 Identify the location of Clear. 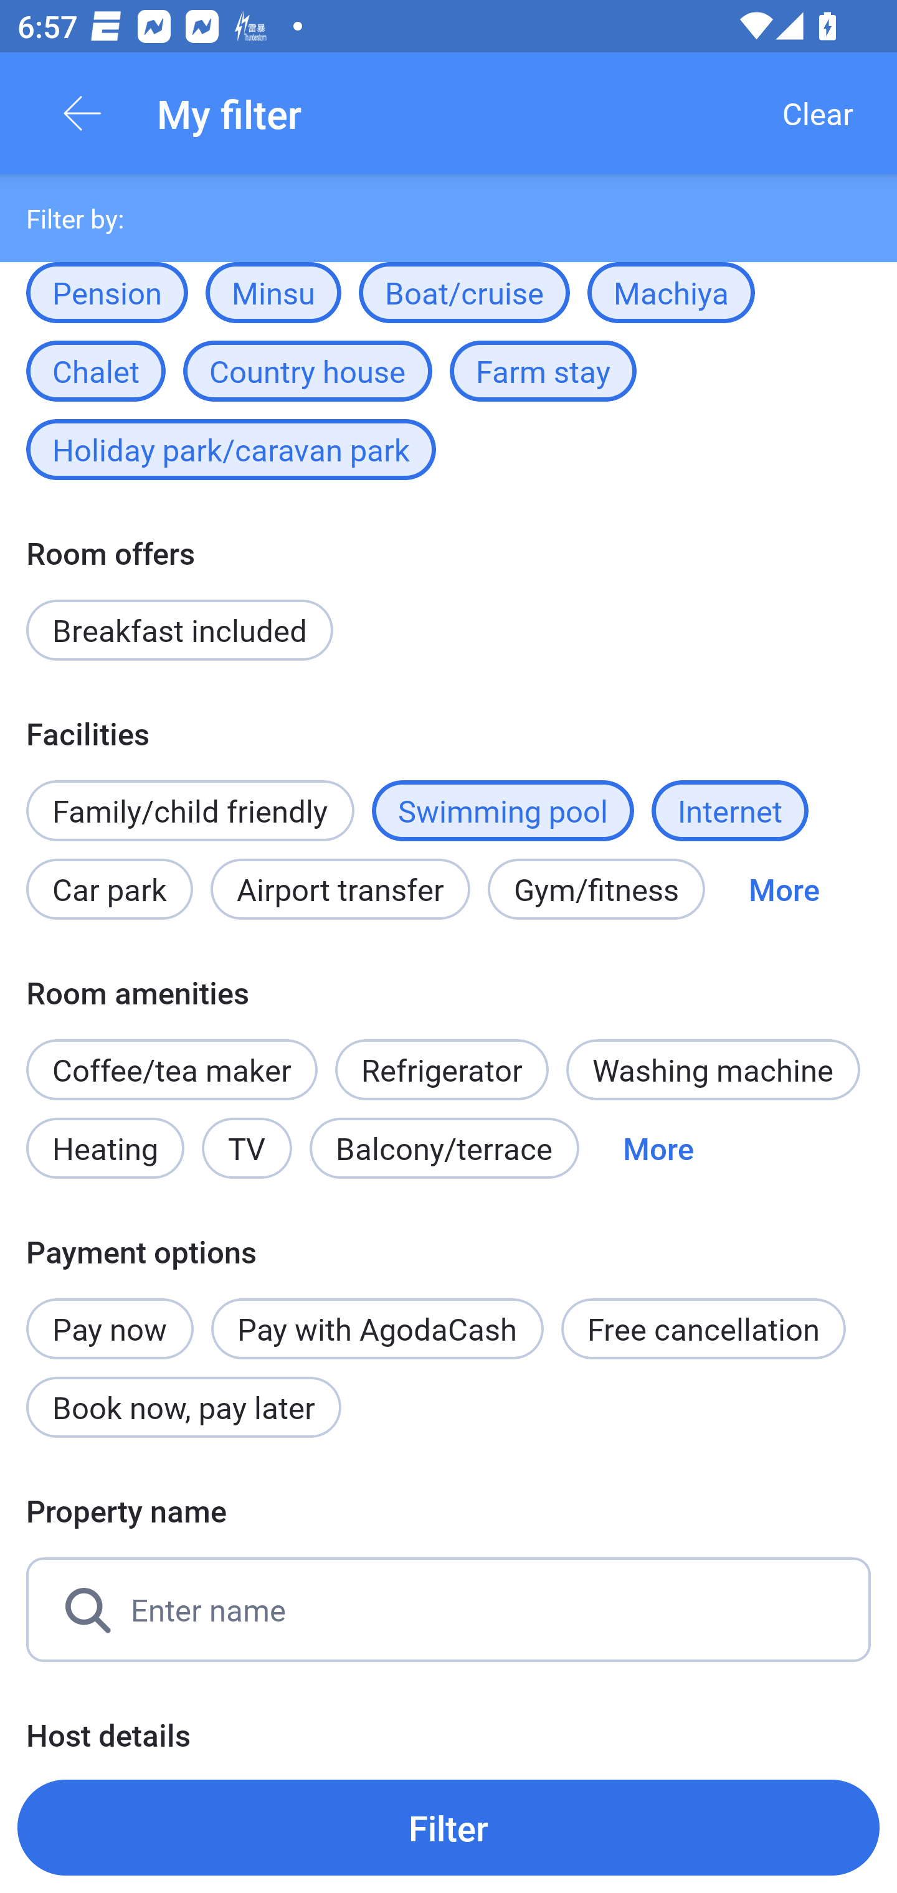
(817, 113).